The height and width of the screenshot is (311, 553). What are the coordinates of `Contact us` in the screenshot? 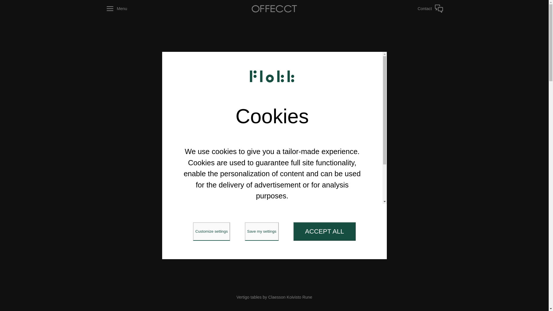 It's located at (410, 9).